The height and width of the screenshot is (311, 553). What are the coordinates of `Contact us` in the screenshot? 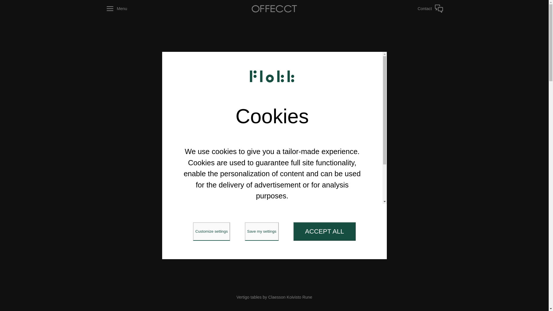 It's located at (410, 9).